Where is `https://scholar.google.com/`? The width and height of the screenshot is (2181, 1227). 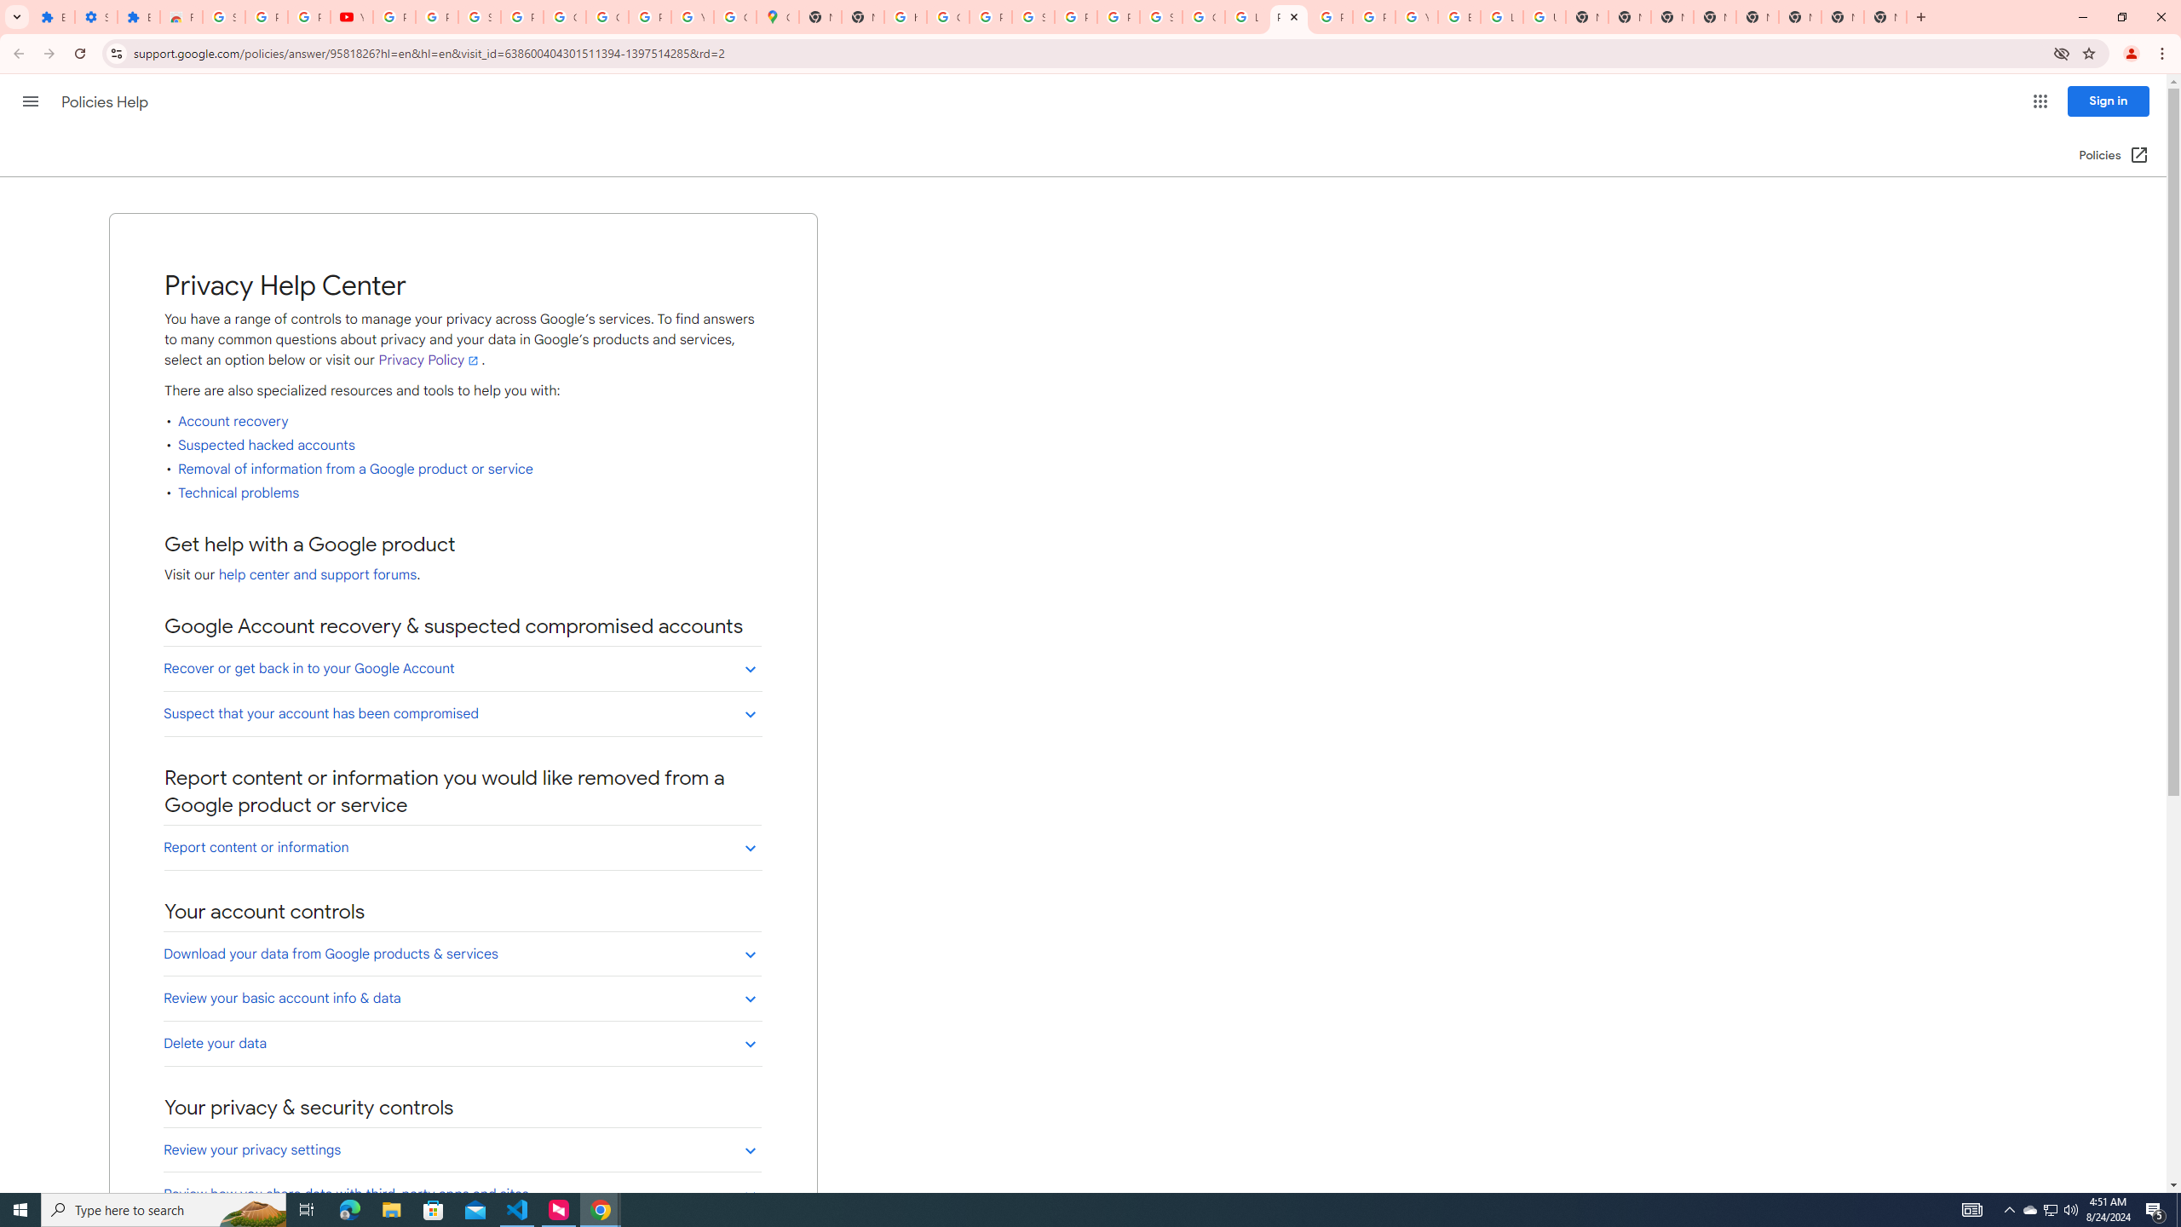 https://scholar.google.com/ is located at coordinates (906, 17).